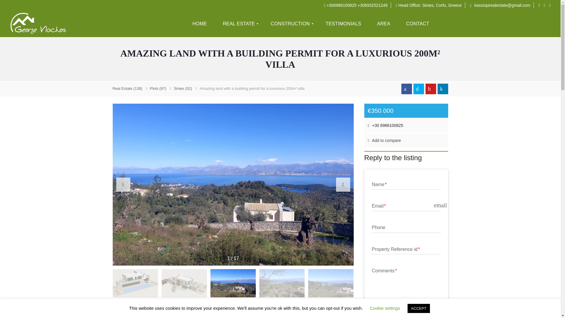 Image resolution: width=565 pixels, height=318 pixels. Describe the element at coordinates (127, 88) in the screenshot. I see `Real Estate` at that location.